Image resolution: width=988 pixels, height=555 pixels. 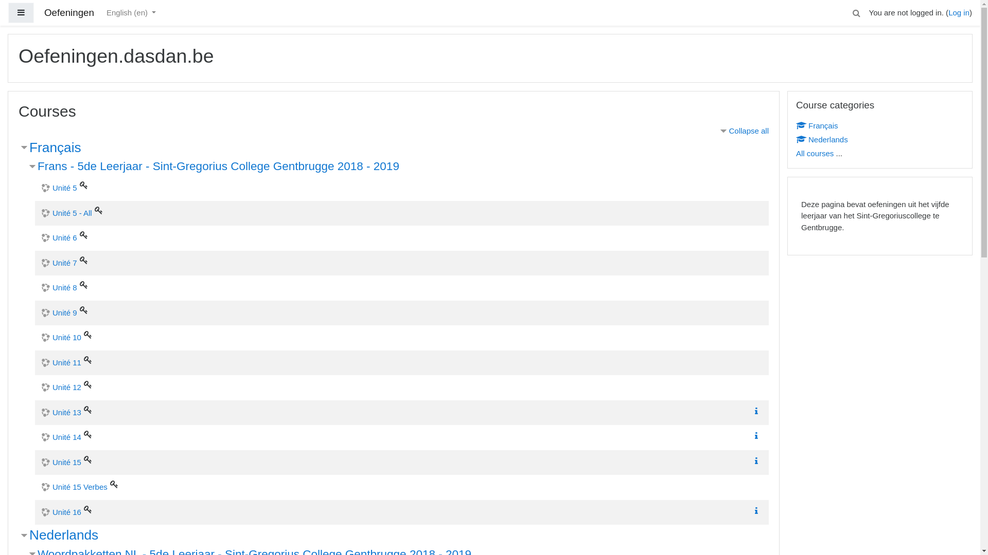 I want to click on Summary, so click(x=756, y=411).